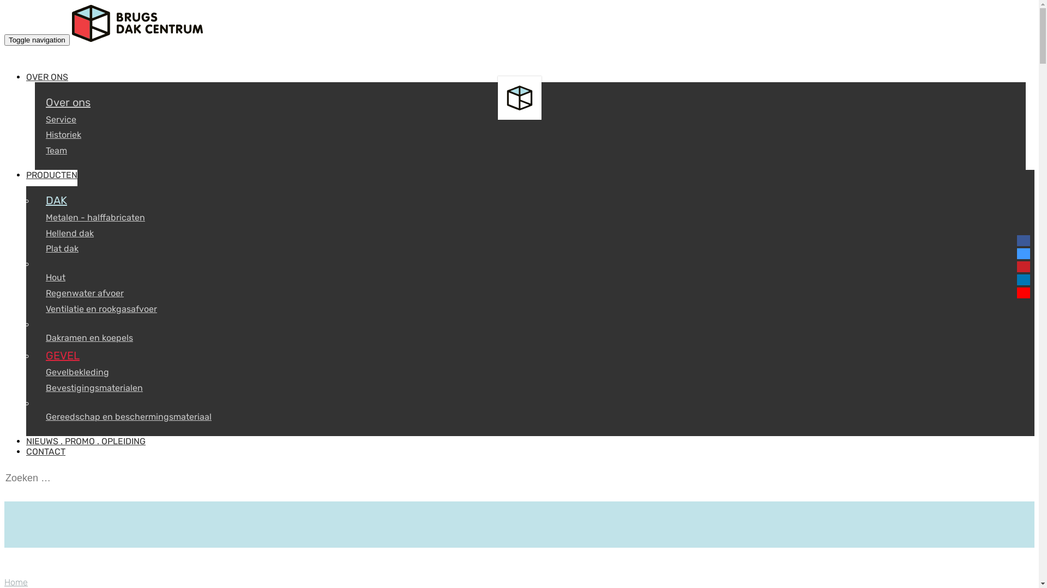 The image size is (1047, 588). I want to click on Dakramen en koepels, so click(530, 339).